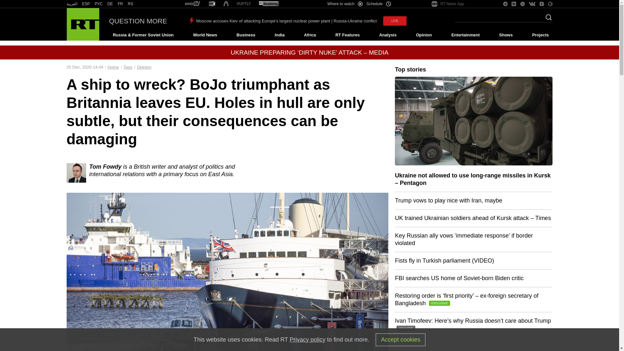 The width and height of the screenshot is (624, 351). I want to click on Search, so click(547, 19).